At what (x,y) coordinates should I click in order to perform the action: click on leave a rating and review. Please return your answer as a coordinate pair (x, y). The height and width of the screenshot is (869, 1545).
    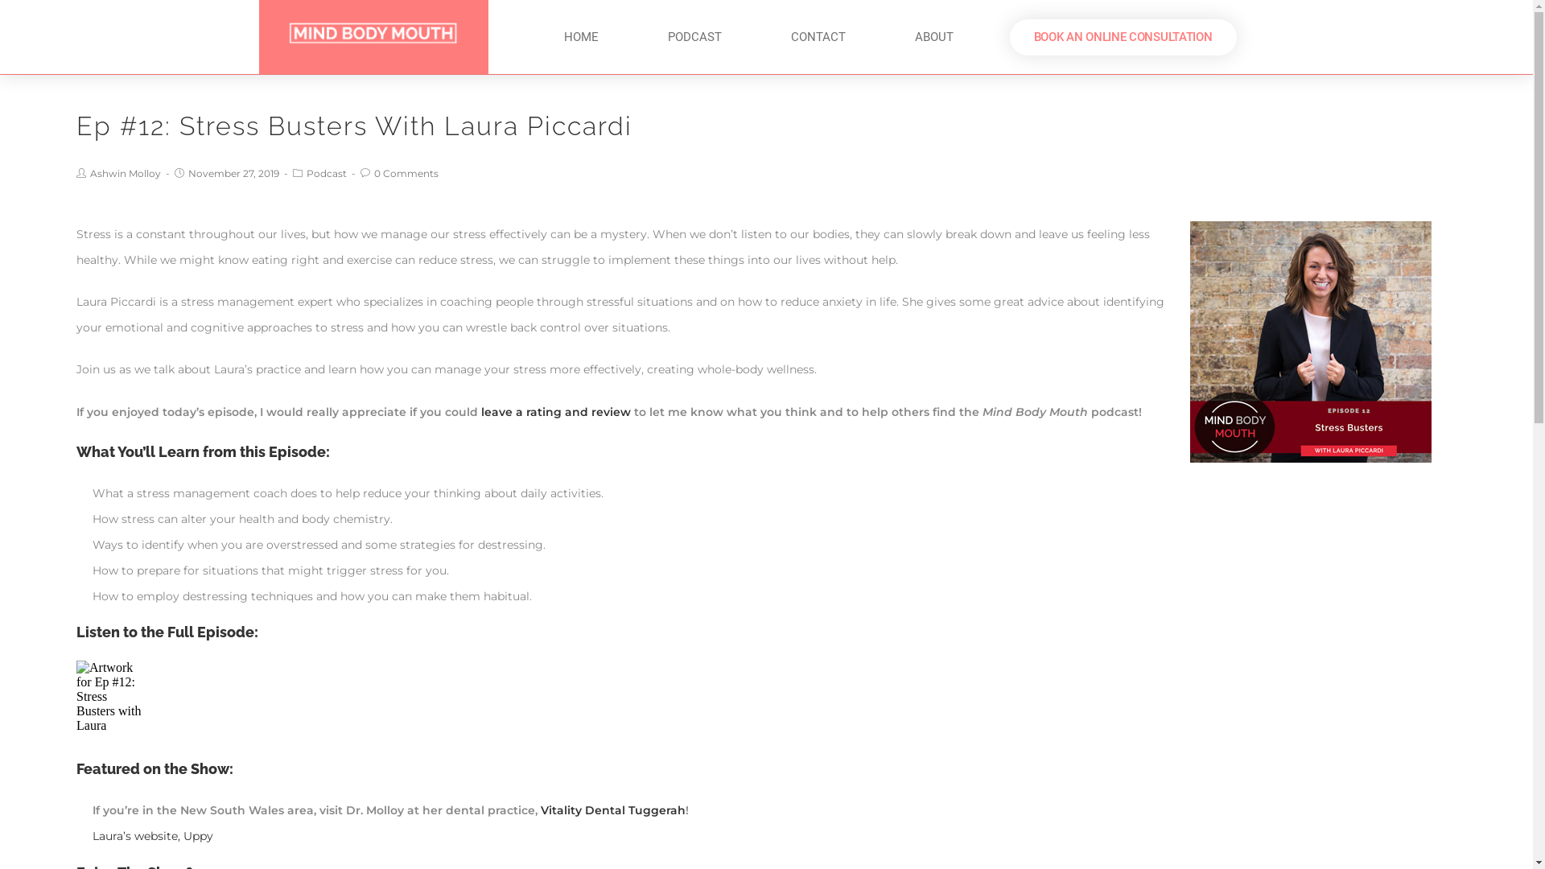
    Looking at the image, I should click on (556, 412).